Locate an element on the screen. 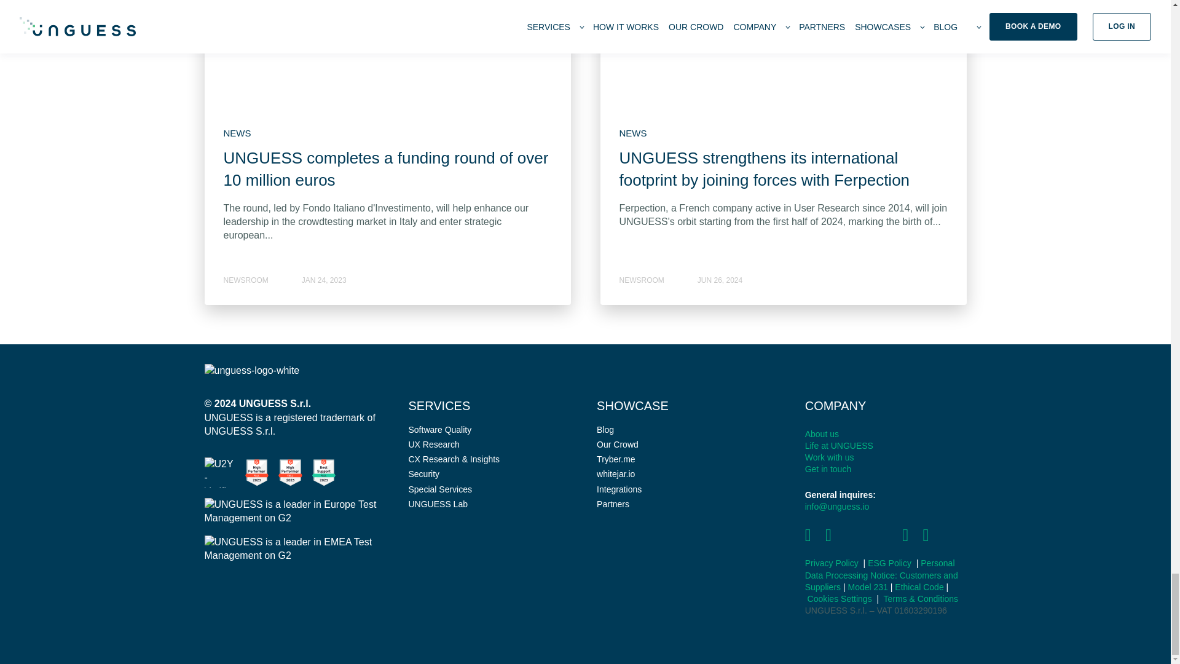 The width and height of the screenshot is (1180, 664). UNGUESS verified Carbon Footprint is located at coordinates (219, 472).